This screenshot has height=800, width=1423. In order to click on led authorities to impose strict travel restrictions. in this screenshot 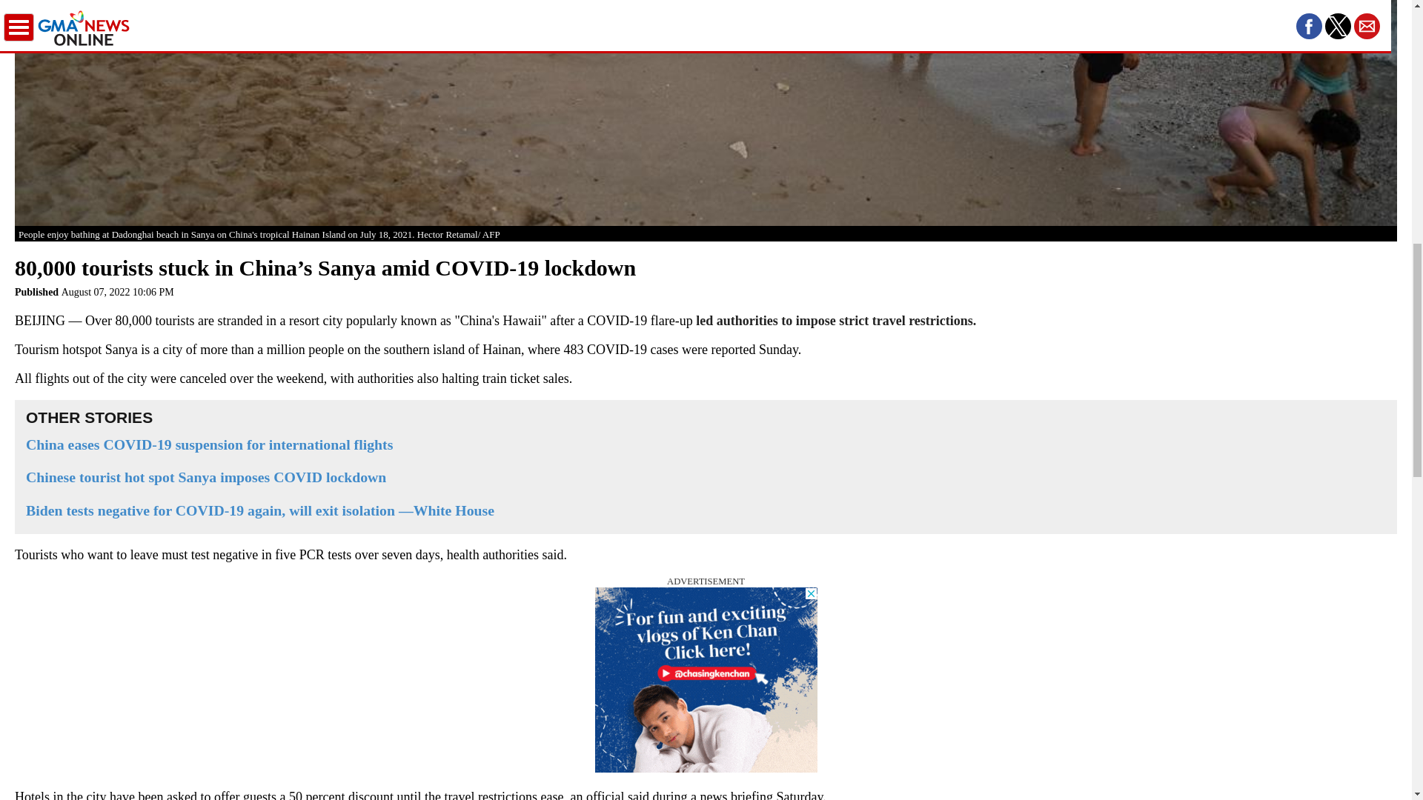, I will do `click(836, 320)`.